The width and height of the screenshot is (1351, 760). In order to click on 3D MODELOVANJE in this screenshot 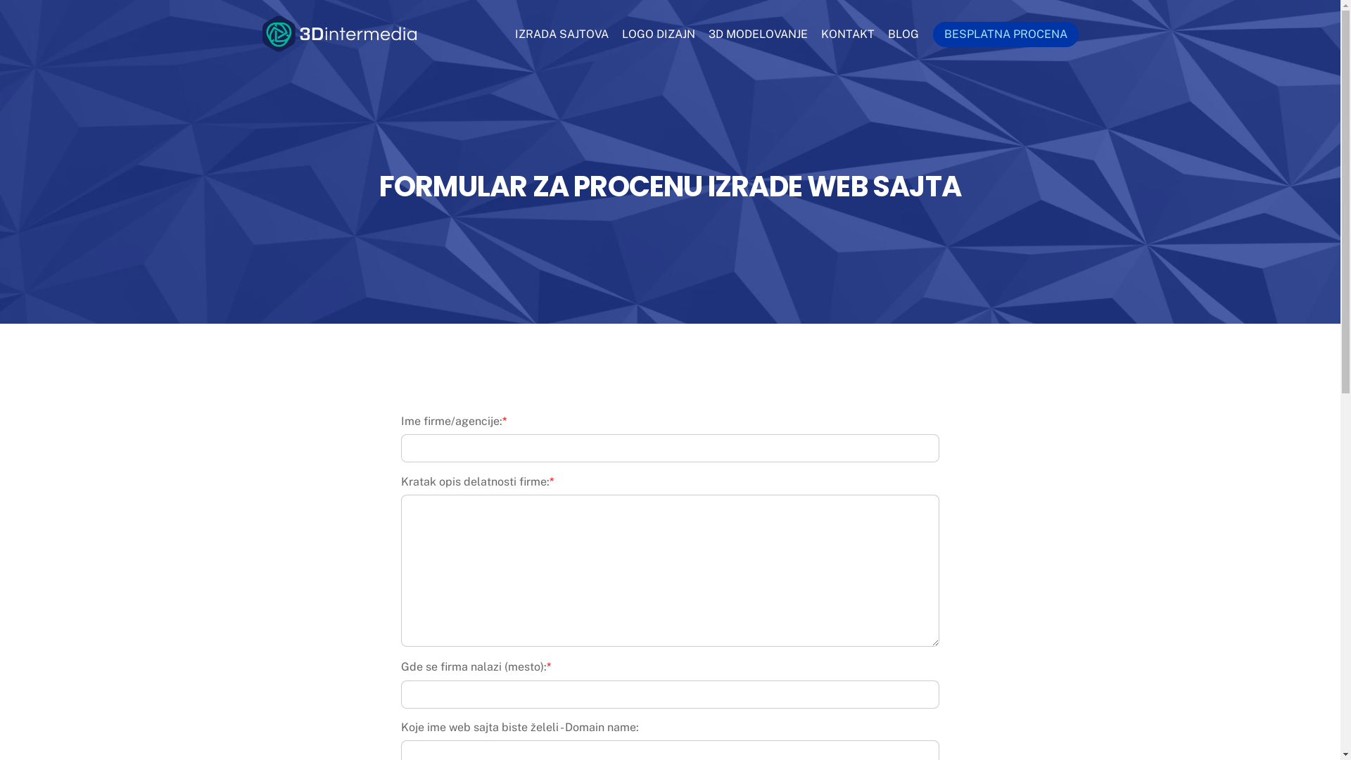, I will do `click(758, 31)`.